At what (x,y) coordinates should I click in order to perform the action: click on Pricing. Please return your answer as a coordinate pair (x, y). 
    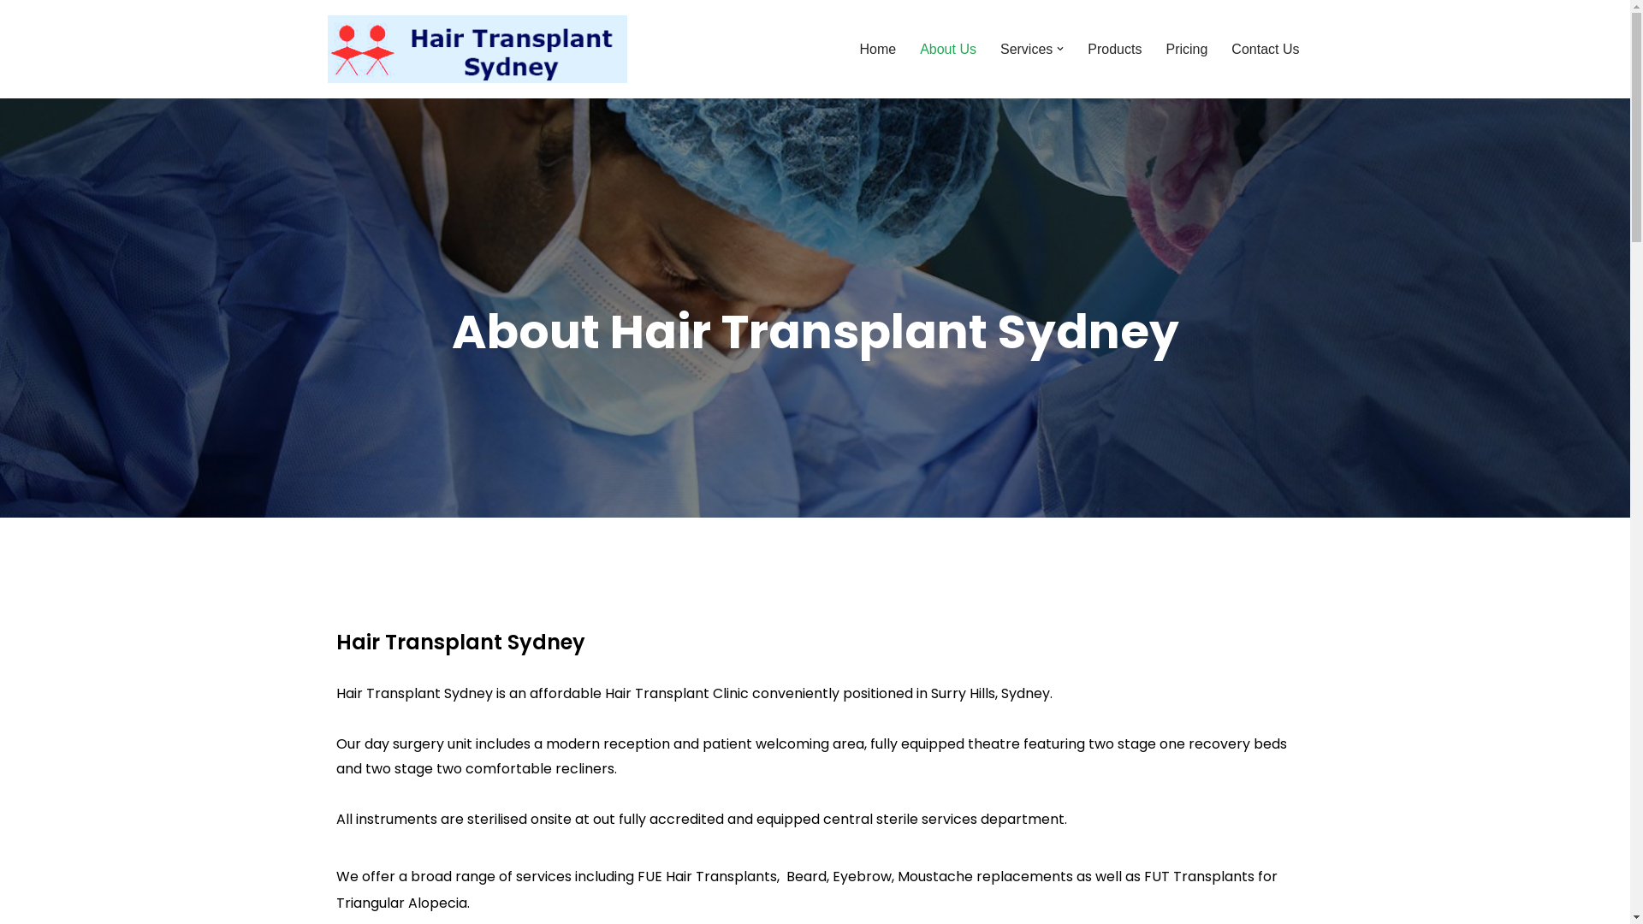
    Looking at the image, I should click on (1186, 50).